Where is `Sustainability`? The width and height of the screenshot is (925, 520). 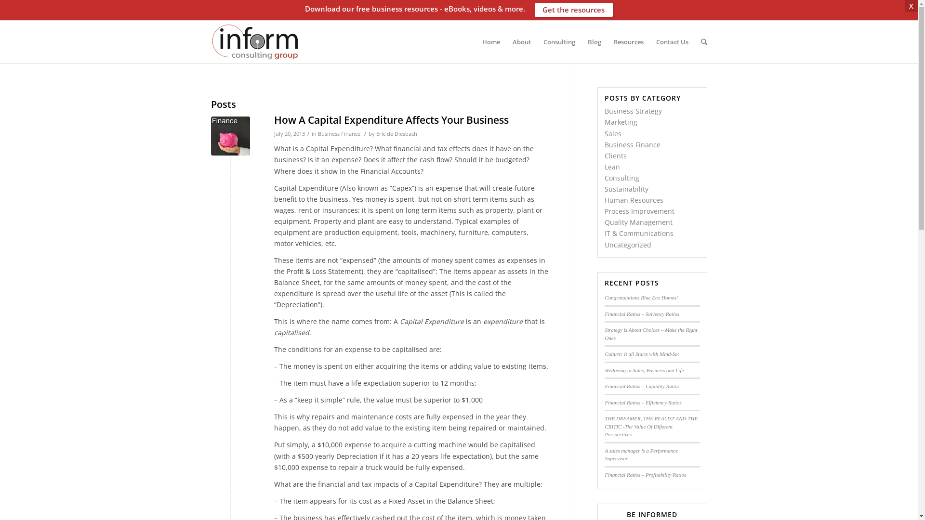 Sustainability is located at coordinates (626, 189).